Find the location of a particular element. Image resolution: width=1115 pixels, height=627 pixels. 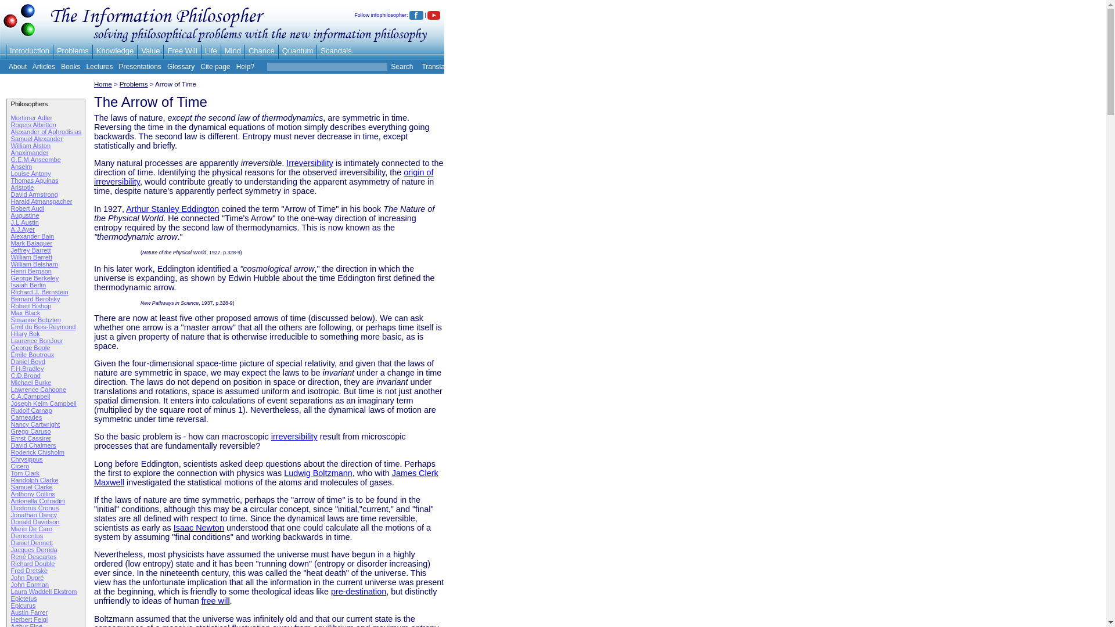

 Search is located at coordinates (401, 67).